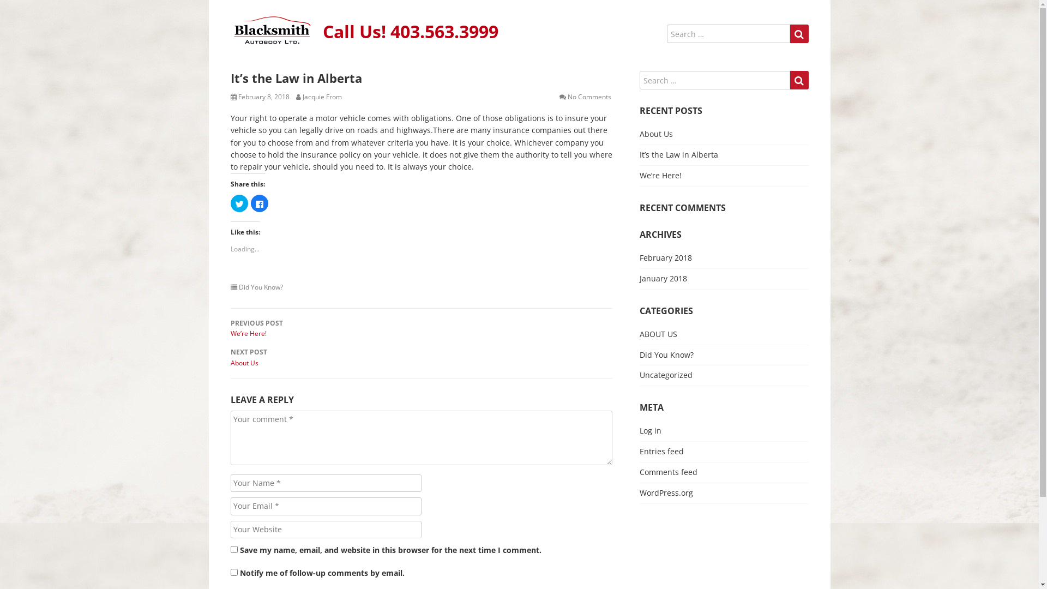 This screenshot has width=1047, height=589. Describe the element at coordinates (665, 375) in the screenshot. I see `Uncategorized` at that location.